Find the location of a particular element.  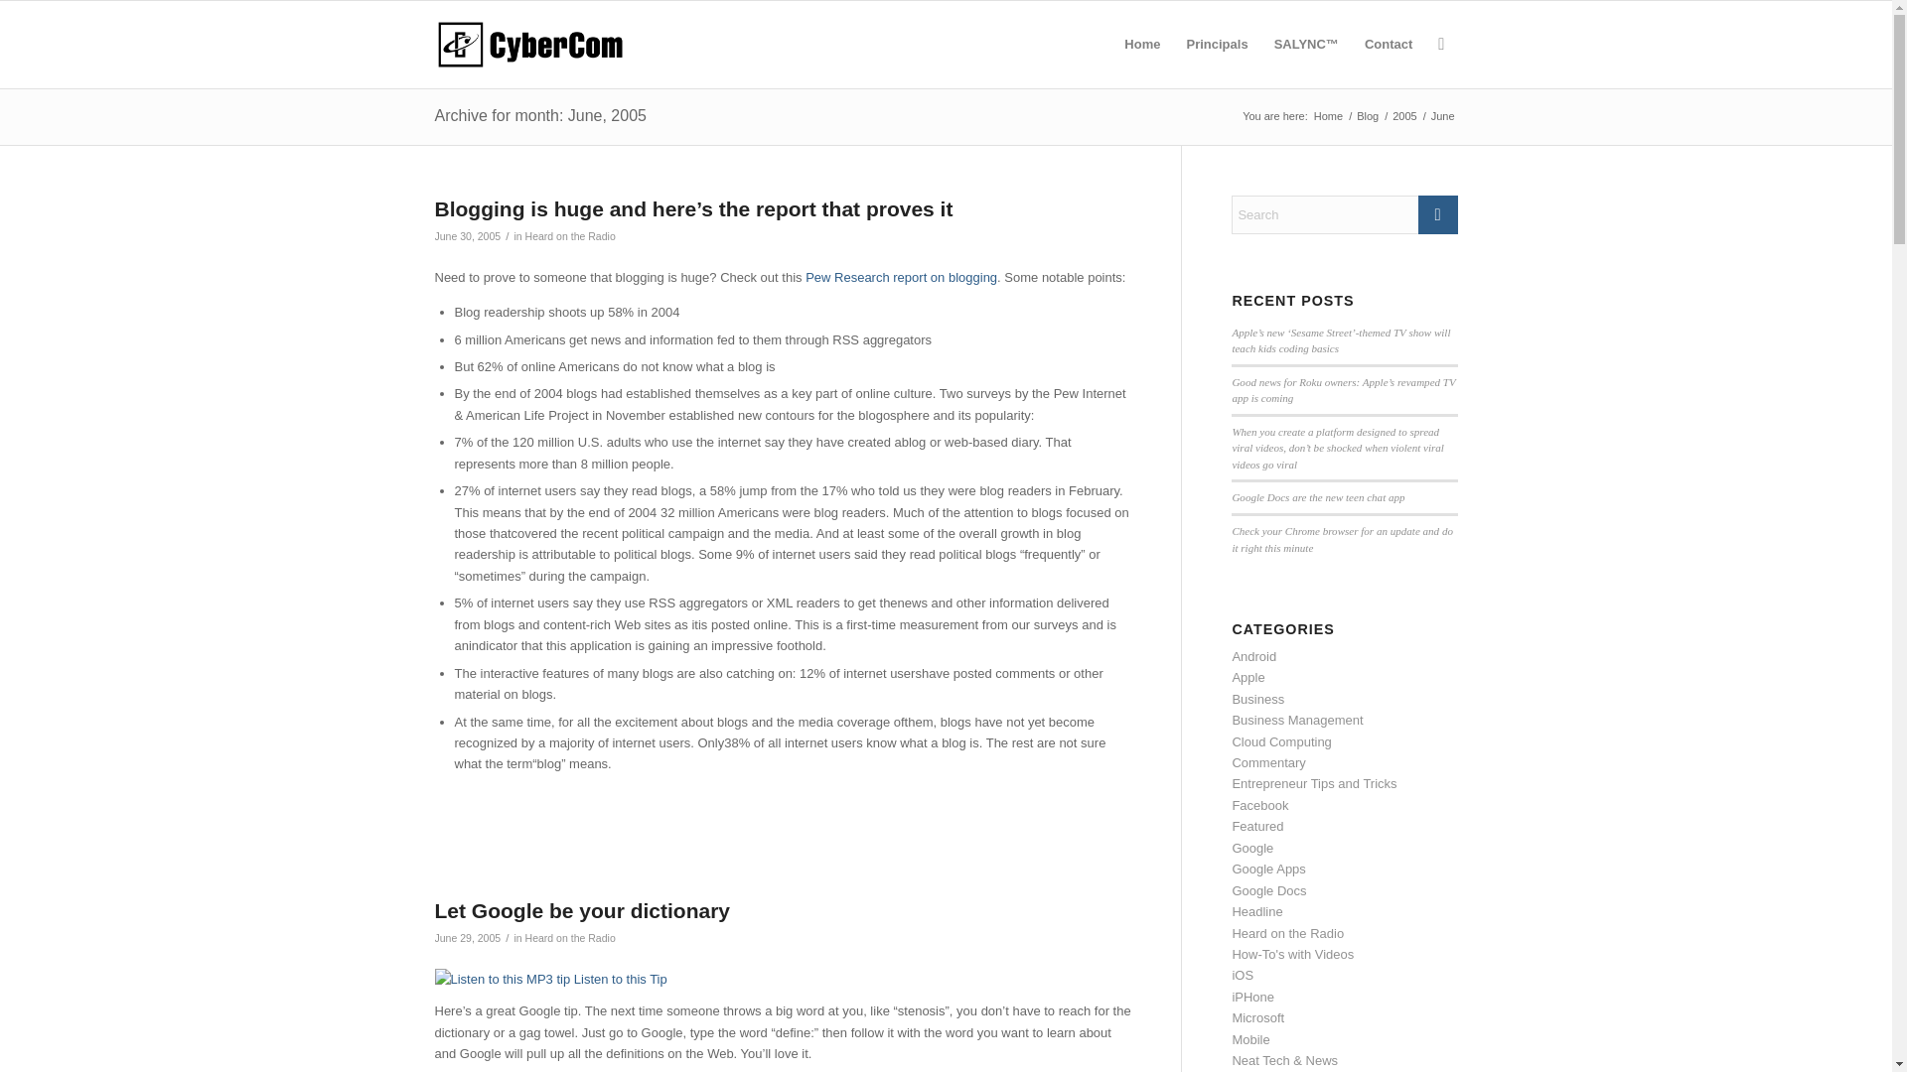

Permanent Link: Let Google be your dictionary is located at coordinates (582, 910).